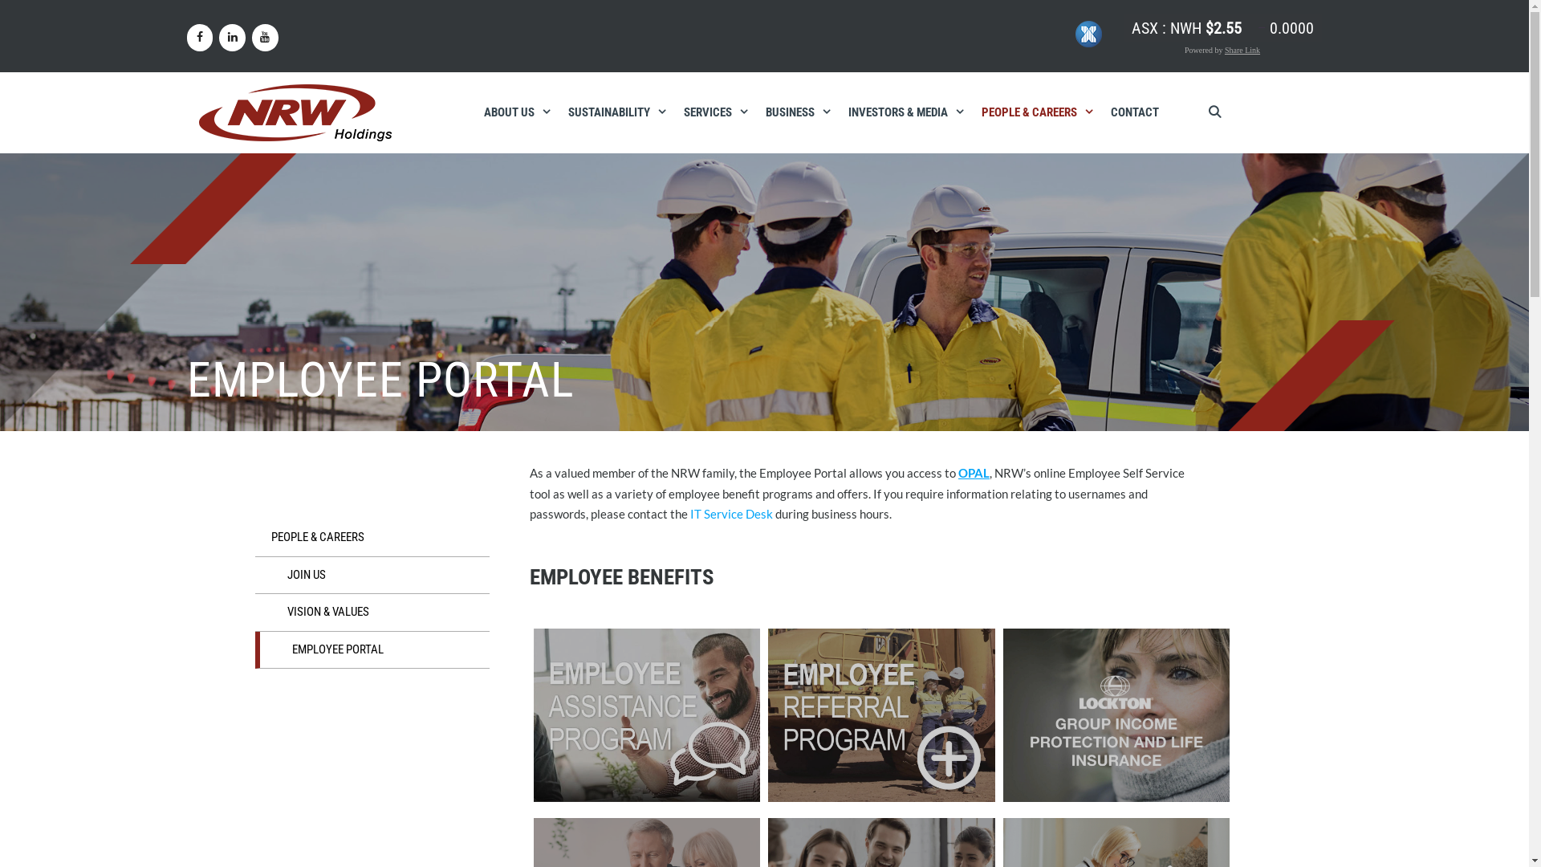 The image size is (1541, 867). I want to click on SUSTAINABILITY, so click(618, 112).